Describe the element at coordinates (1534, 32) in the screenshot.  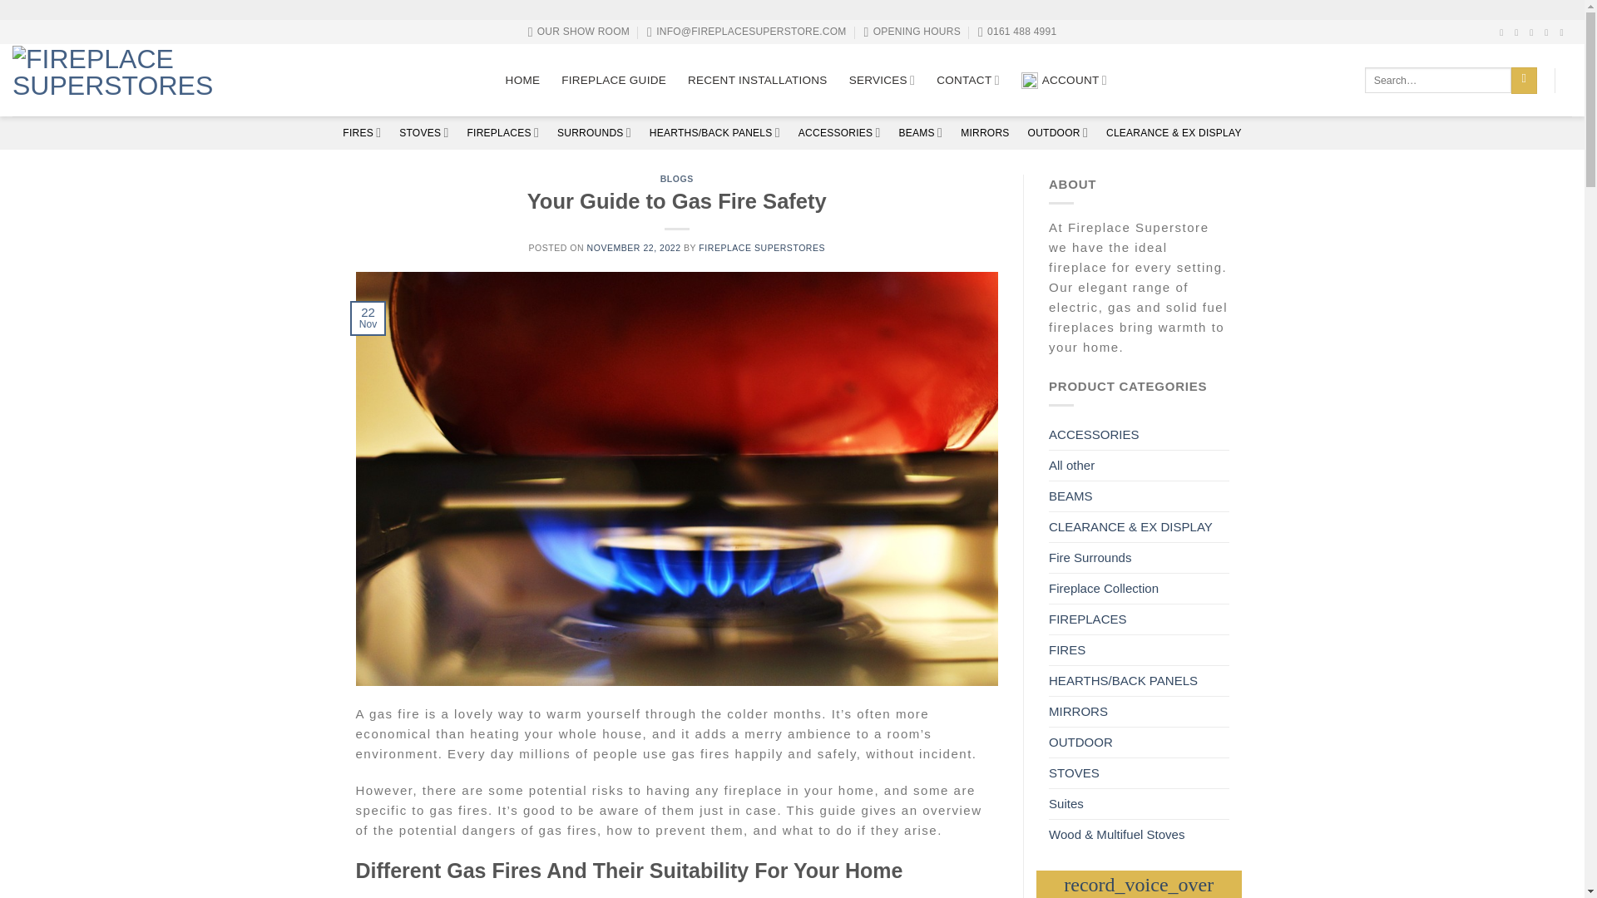
I see `Follow on Twitter` at that location.